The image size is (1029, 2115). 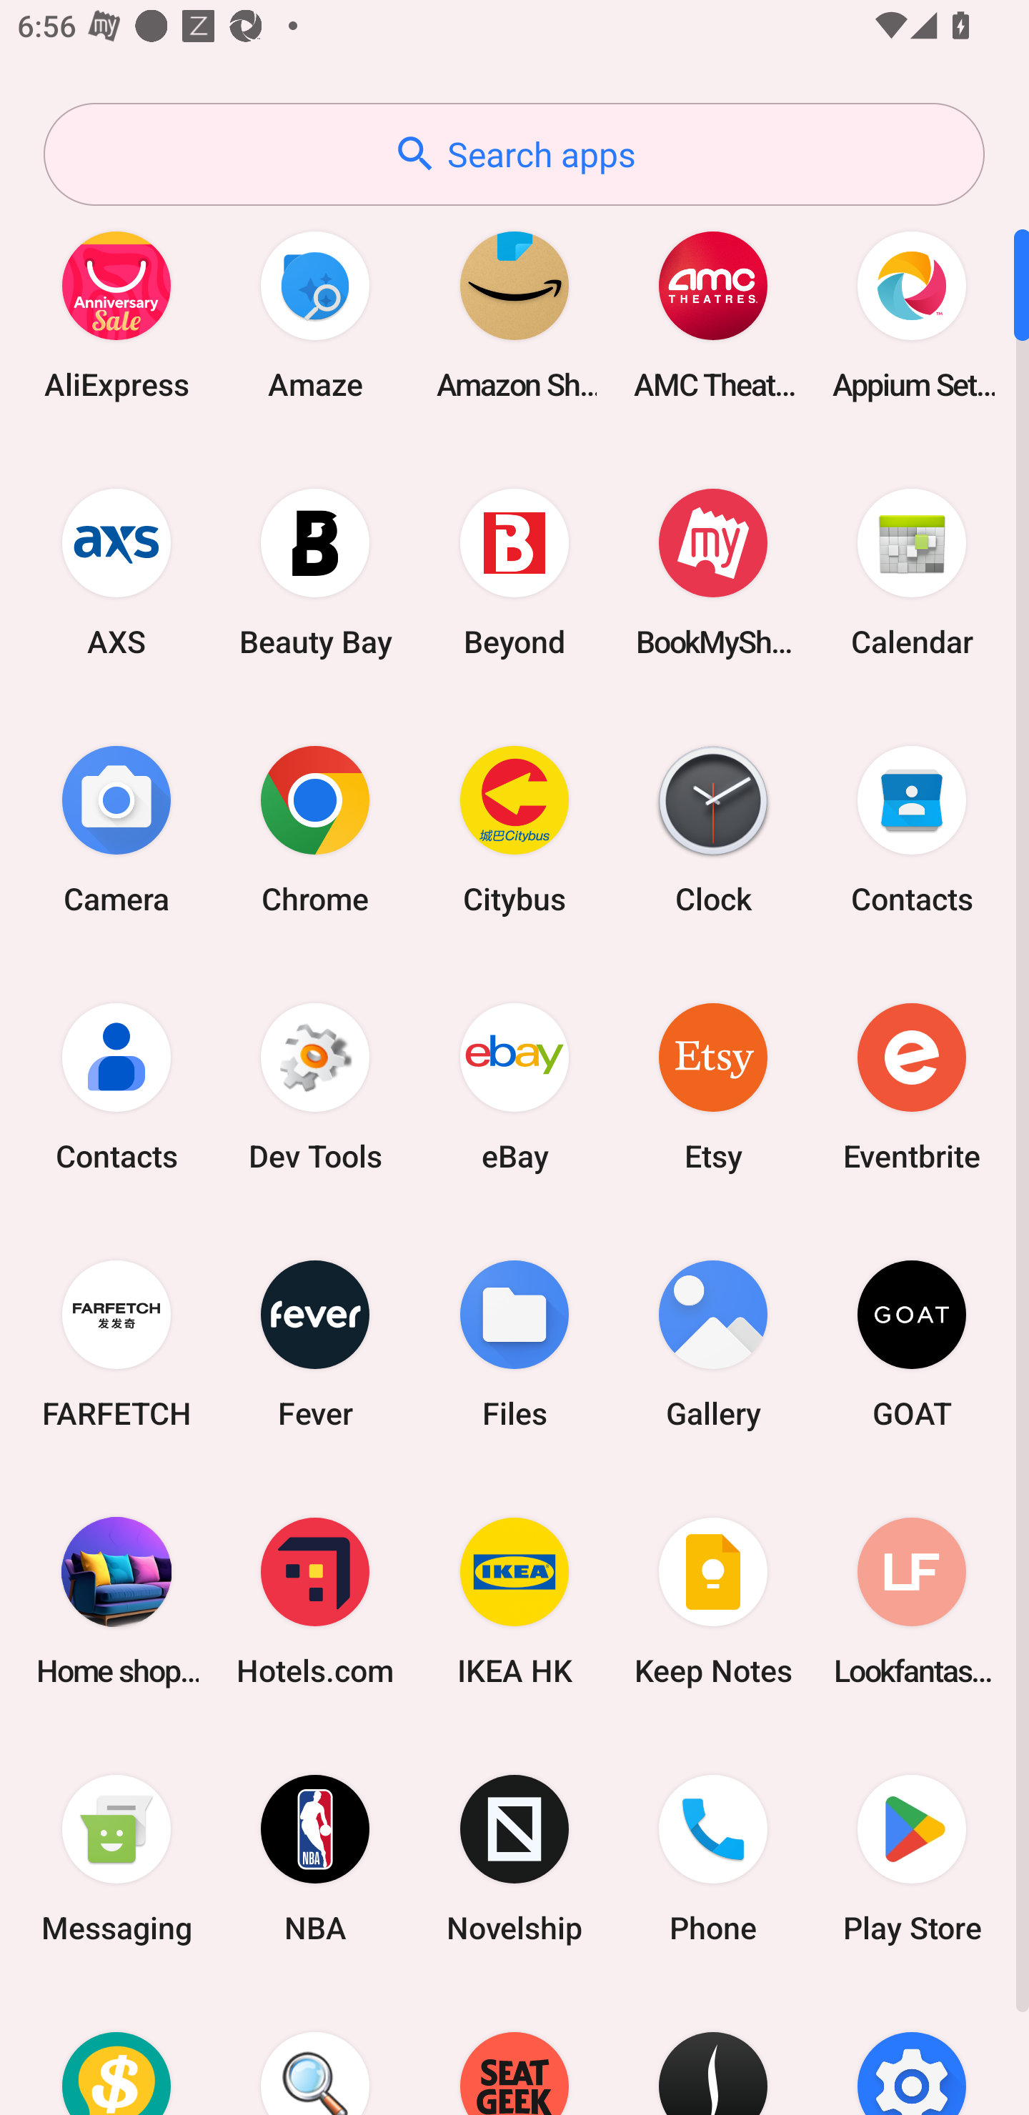 What do you see at coordinates (514, 314) in the screenshot?
I see `Amazon Shopping` at bounding box center [514, 314].